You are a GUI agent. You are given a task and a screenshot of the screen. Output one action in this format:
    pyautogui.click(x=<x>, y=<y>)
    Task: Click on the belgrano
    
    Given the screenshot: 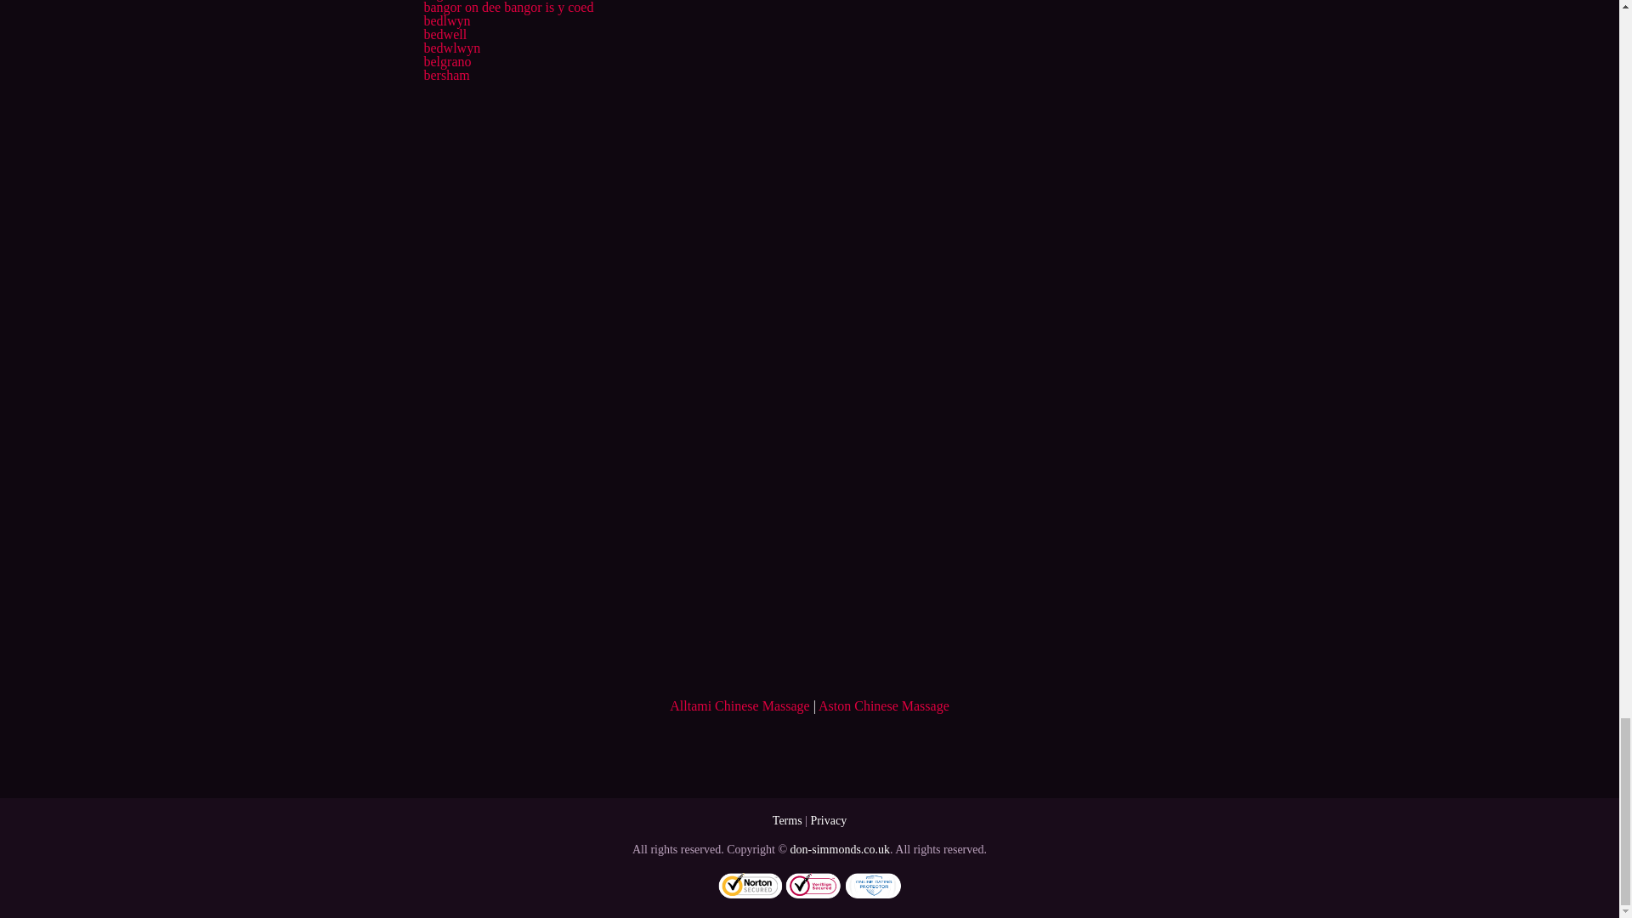 What is the action you would take?
    pyautogui.click(x=447, y=61)
    